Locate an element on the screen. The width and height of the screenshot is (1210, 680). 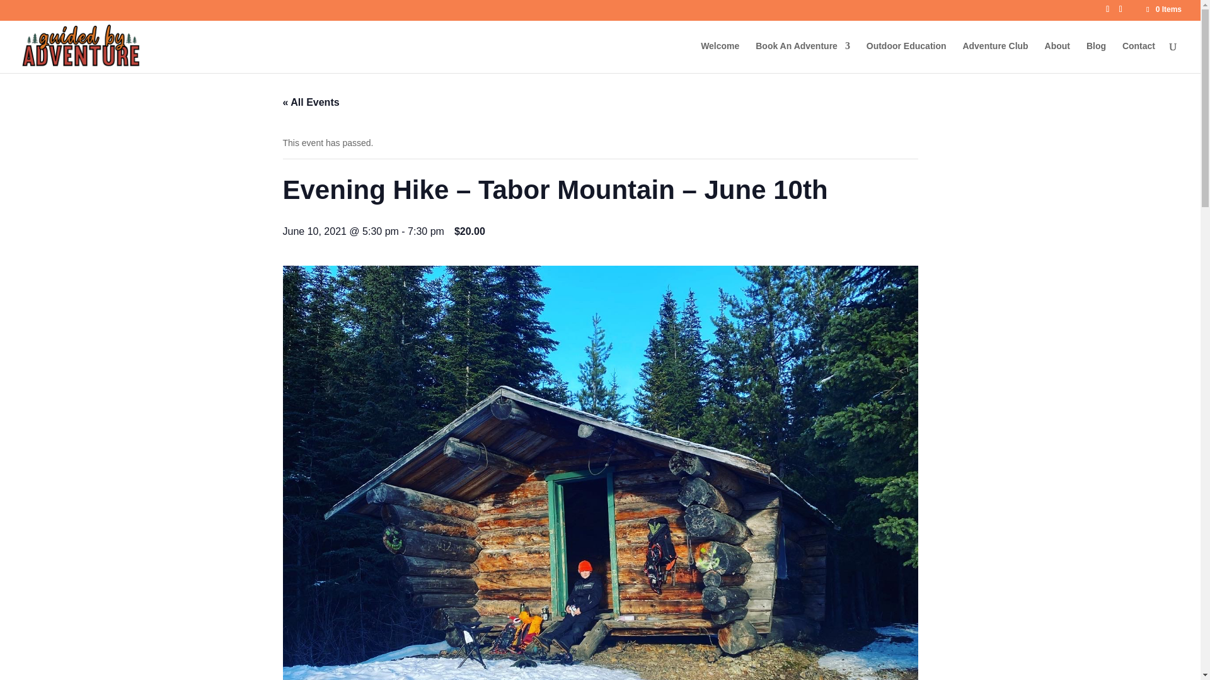
Contact is located at coordinates (1139, 57).